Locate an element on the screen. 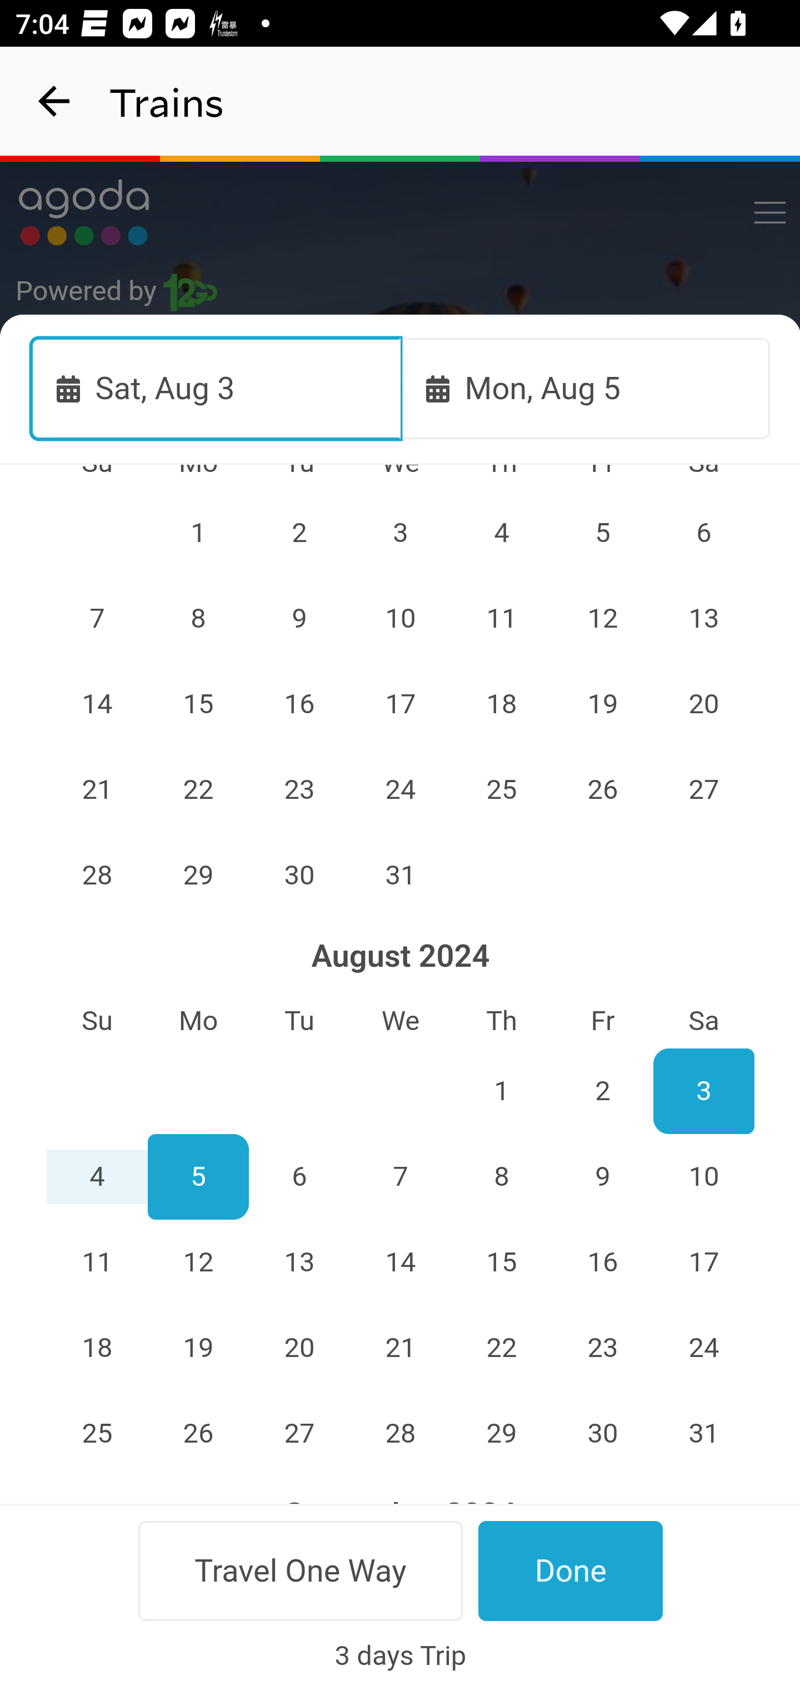  Mon, Aug 5 is located at coordinates (586, 387).